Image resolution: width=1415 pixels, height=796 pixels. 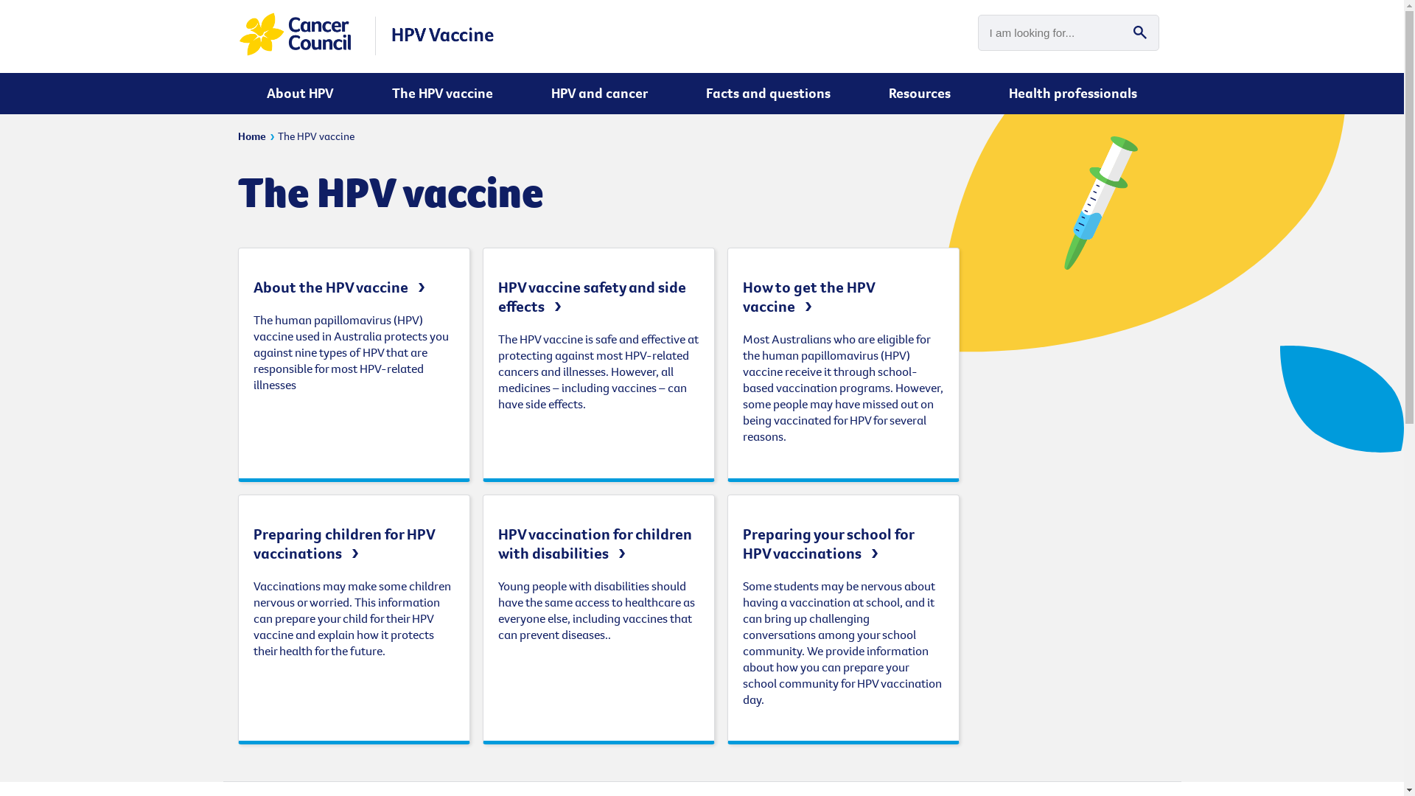 I want to click on About HPV, so click(x=301, y=96).